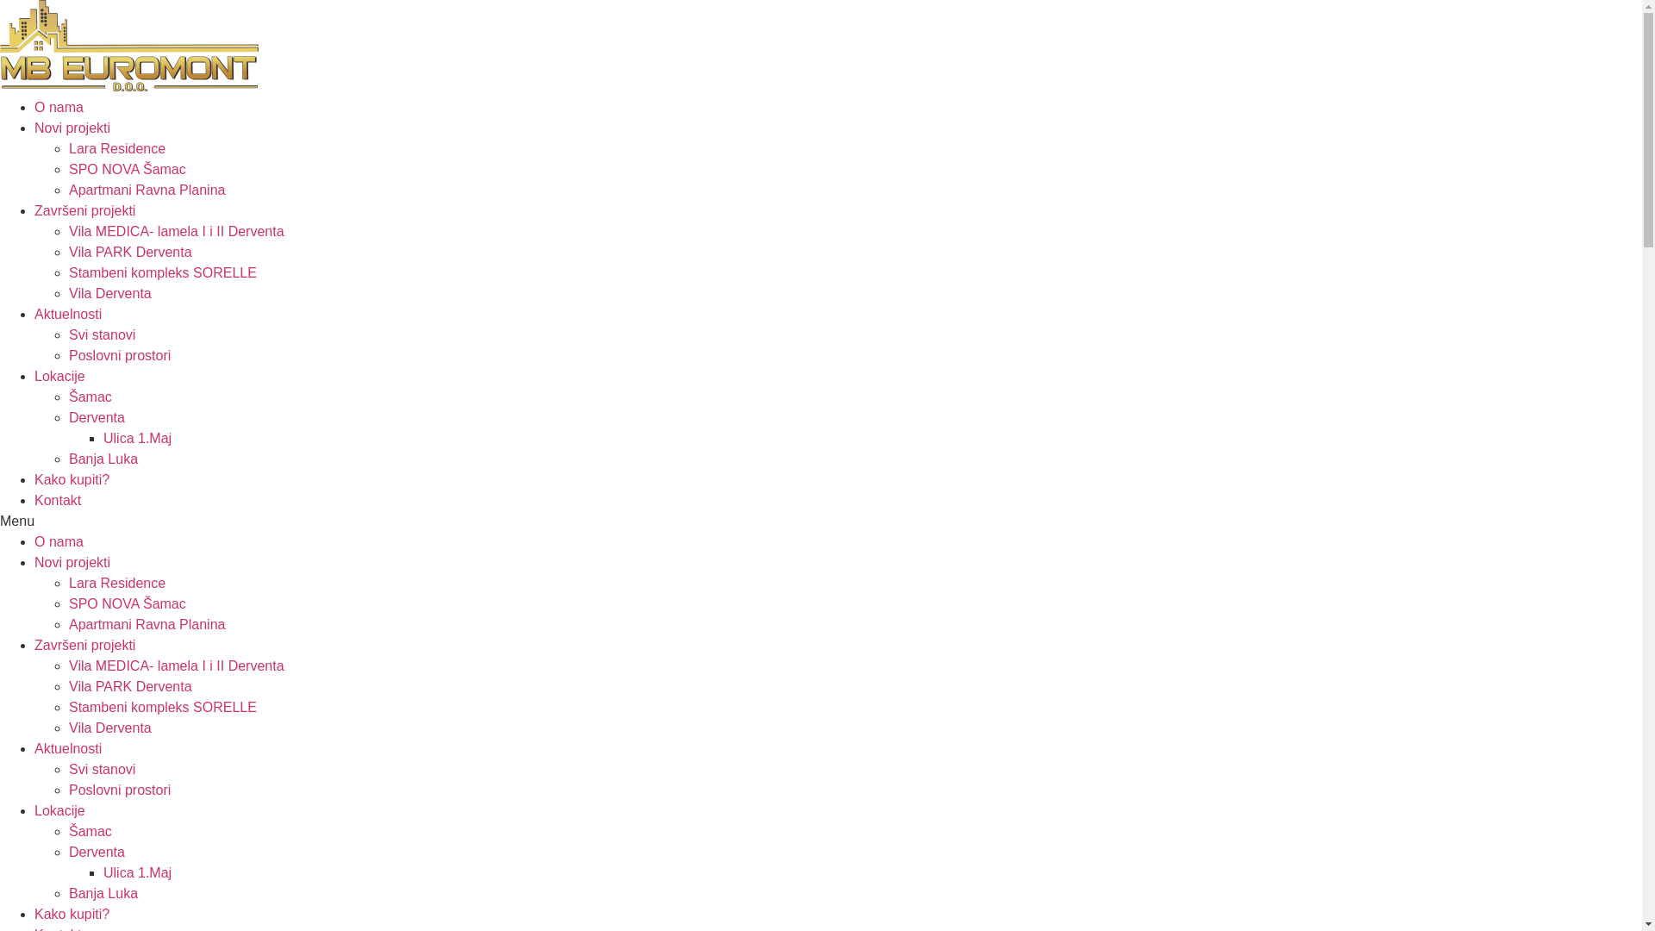 Image resolution: width=1655 pixels, height=931 pixels. I want to click on Lokacije, so click(60, 376).